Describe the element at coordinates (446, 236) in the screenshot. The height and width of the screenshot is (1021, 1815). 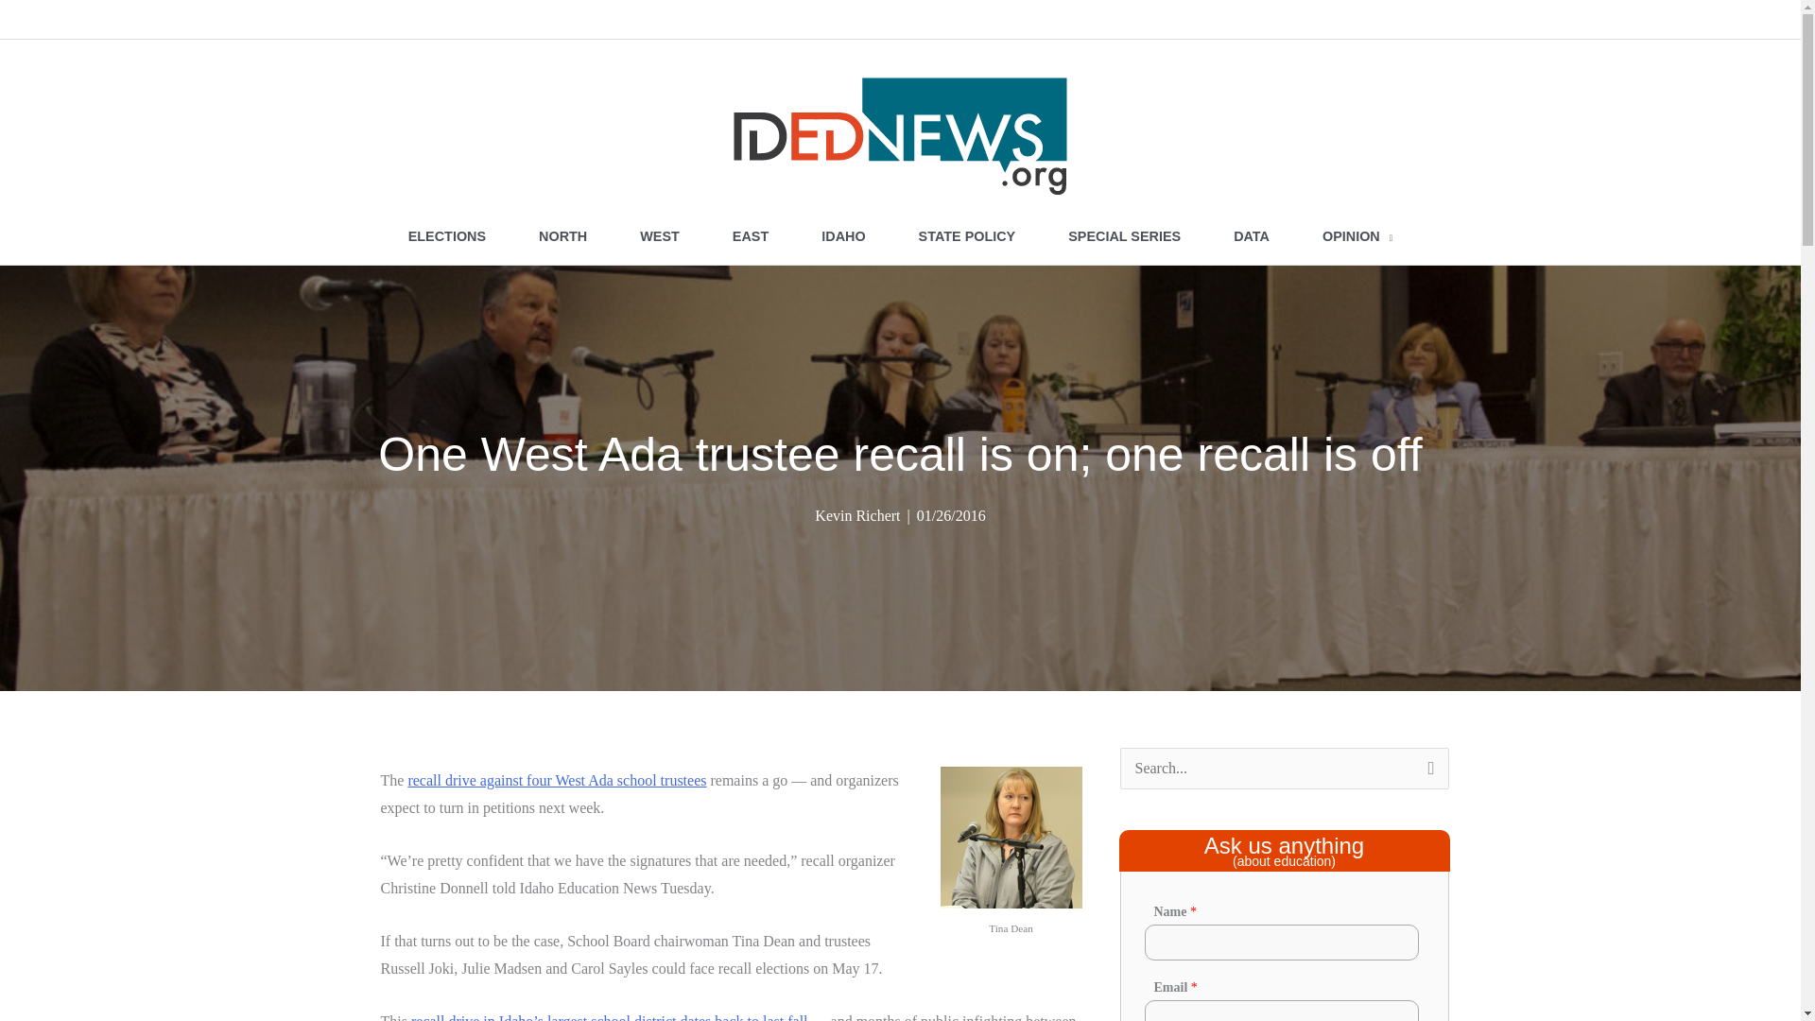
I see `ELECTIONS` at that location.